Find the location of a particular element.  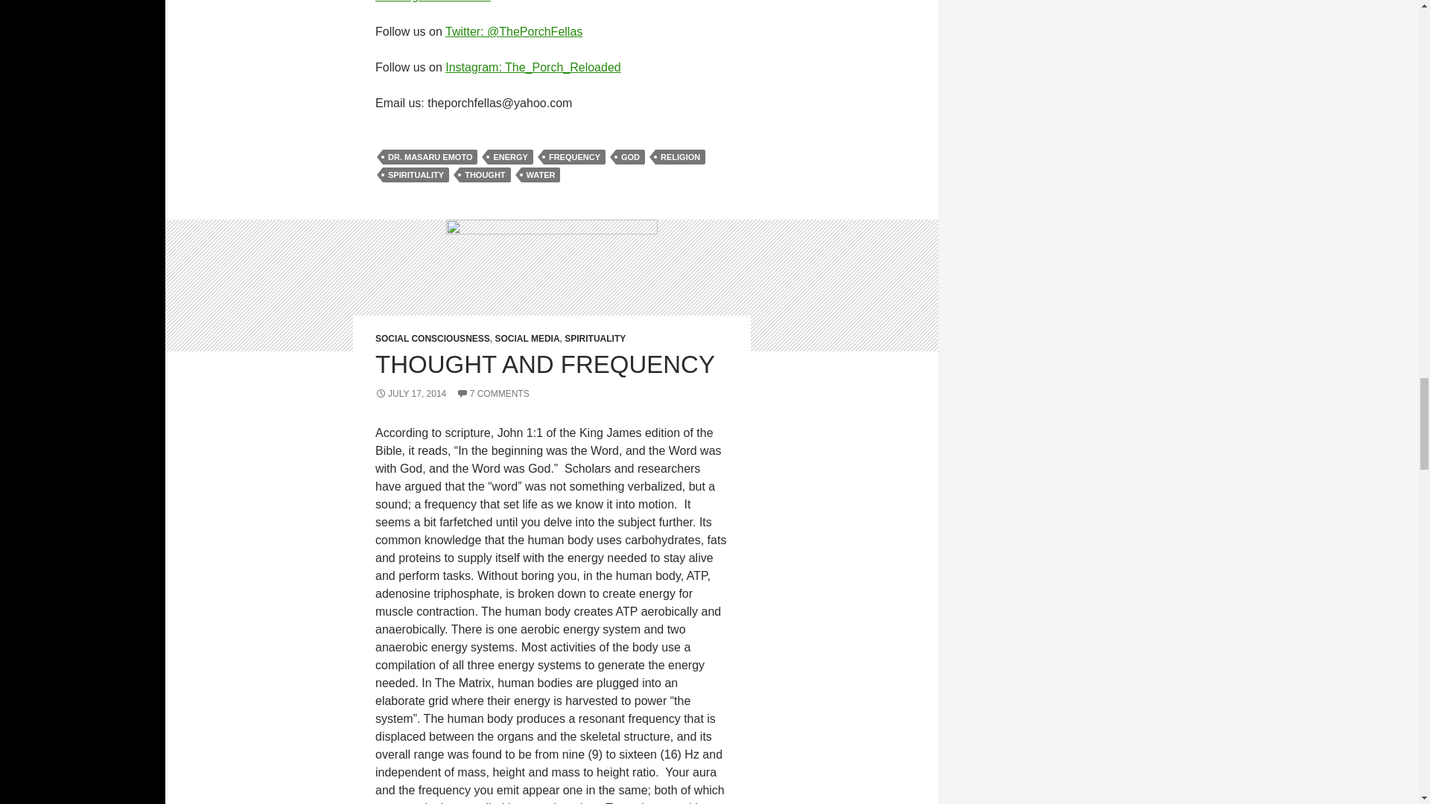

DR. MASARU EMOTO is located at coordinates (430, 156).